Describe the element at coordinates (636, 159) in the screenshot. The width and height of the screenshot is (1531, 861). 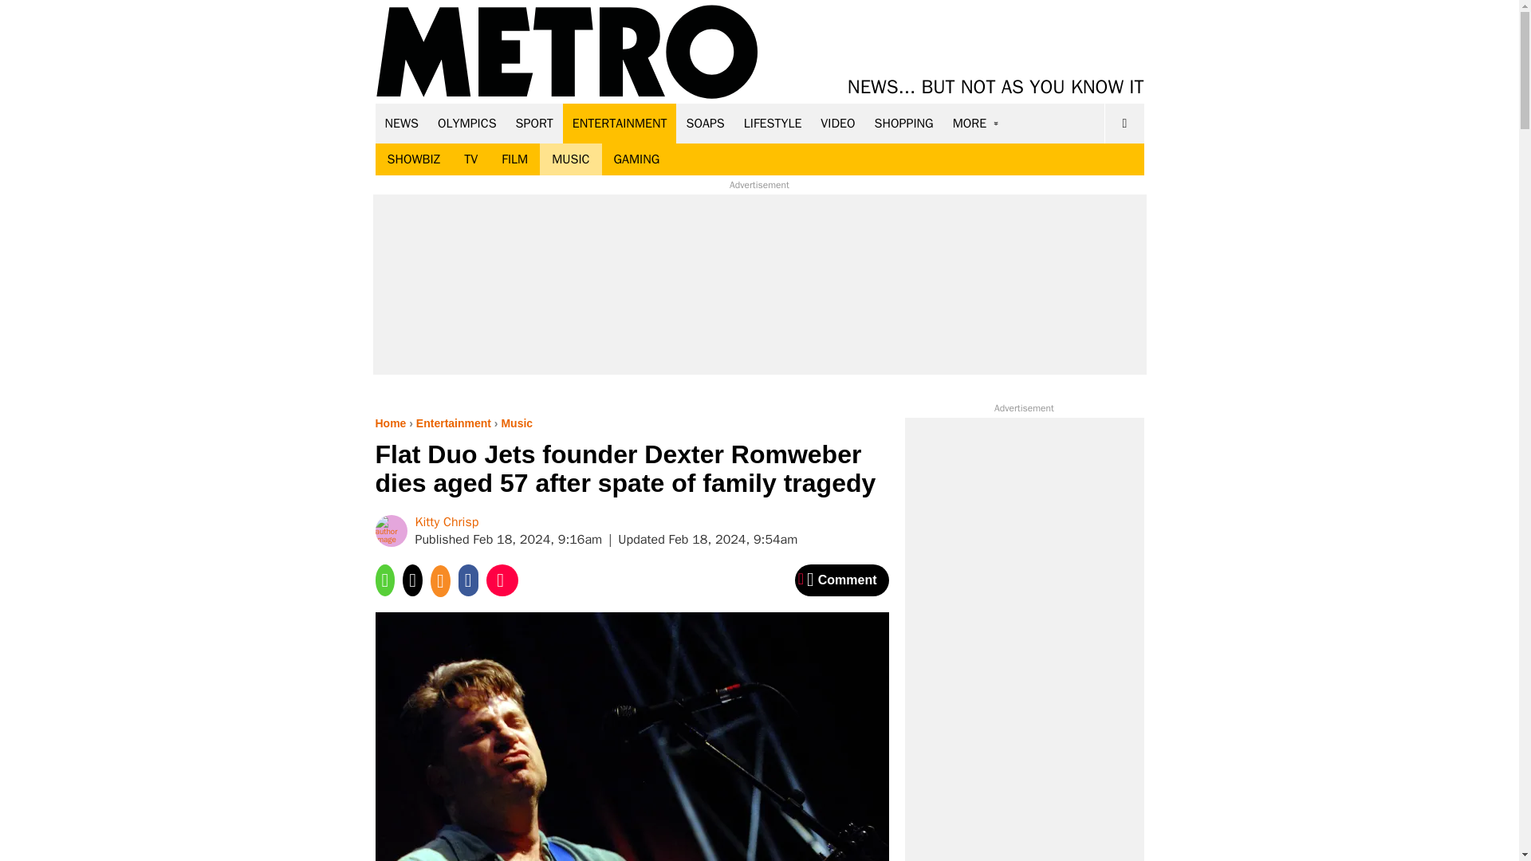
I see `GAMING` at that location.